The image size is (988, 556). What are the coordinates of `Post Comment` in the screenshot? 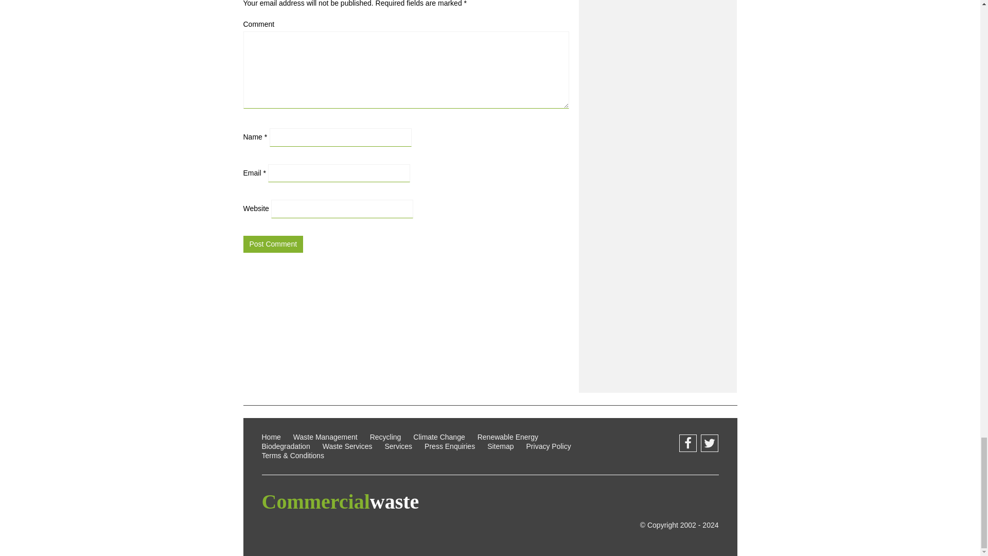 It's located at (273, 244).